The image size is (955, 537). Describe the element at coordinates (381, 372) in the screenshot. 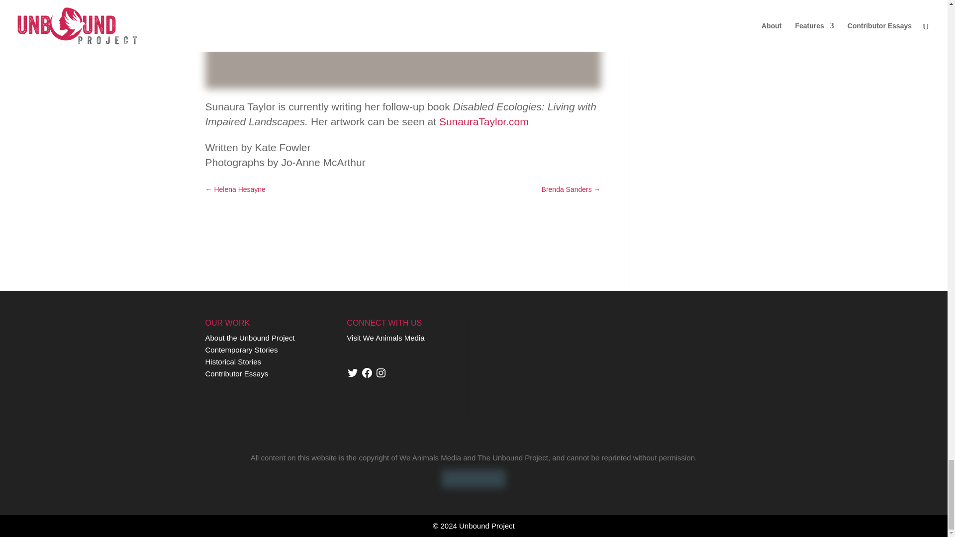

I see `Instagram` at that location.